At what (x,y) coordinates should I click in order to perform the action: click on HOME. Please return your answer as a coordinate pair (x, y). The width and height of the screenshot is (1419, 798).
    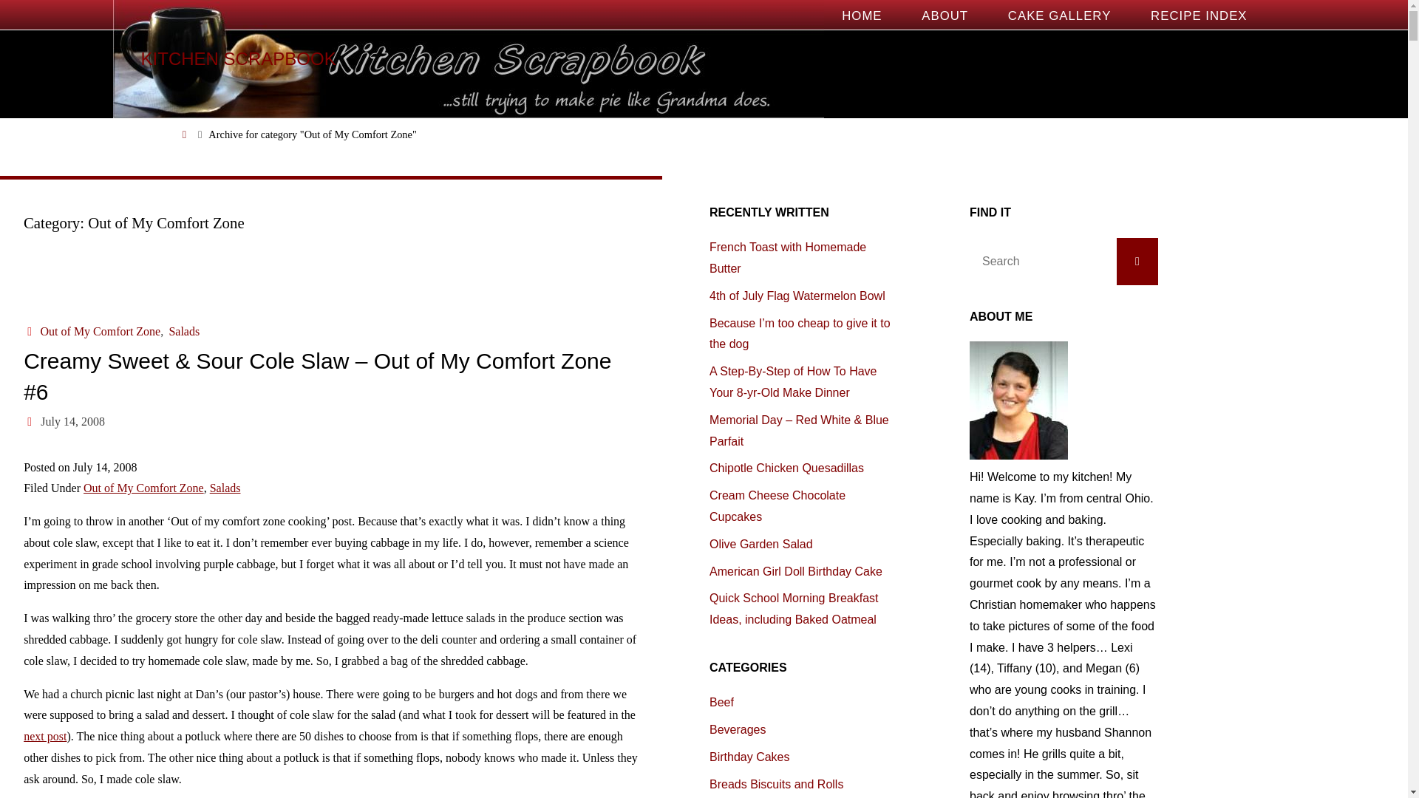
    Looking at the image, I should click on (861, 16).